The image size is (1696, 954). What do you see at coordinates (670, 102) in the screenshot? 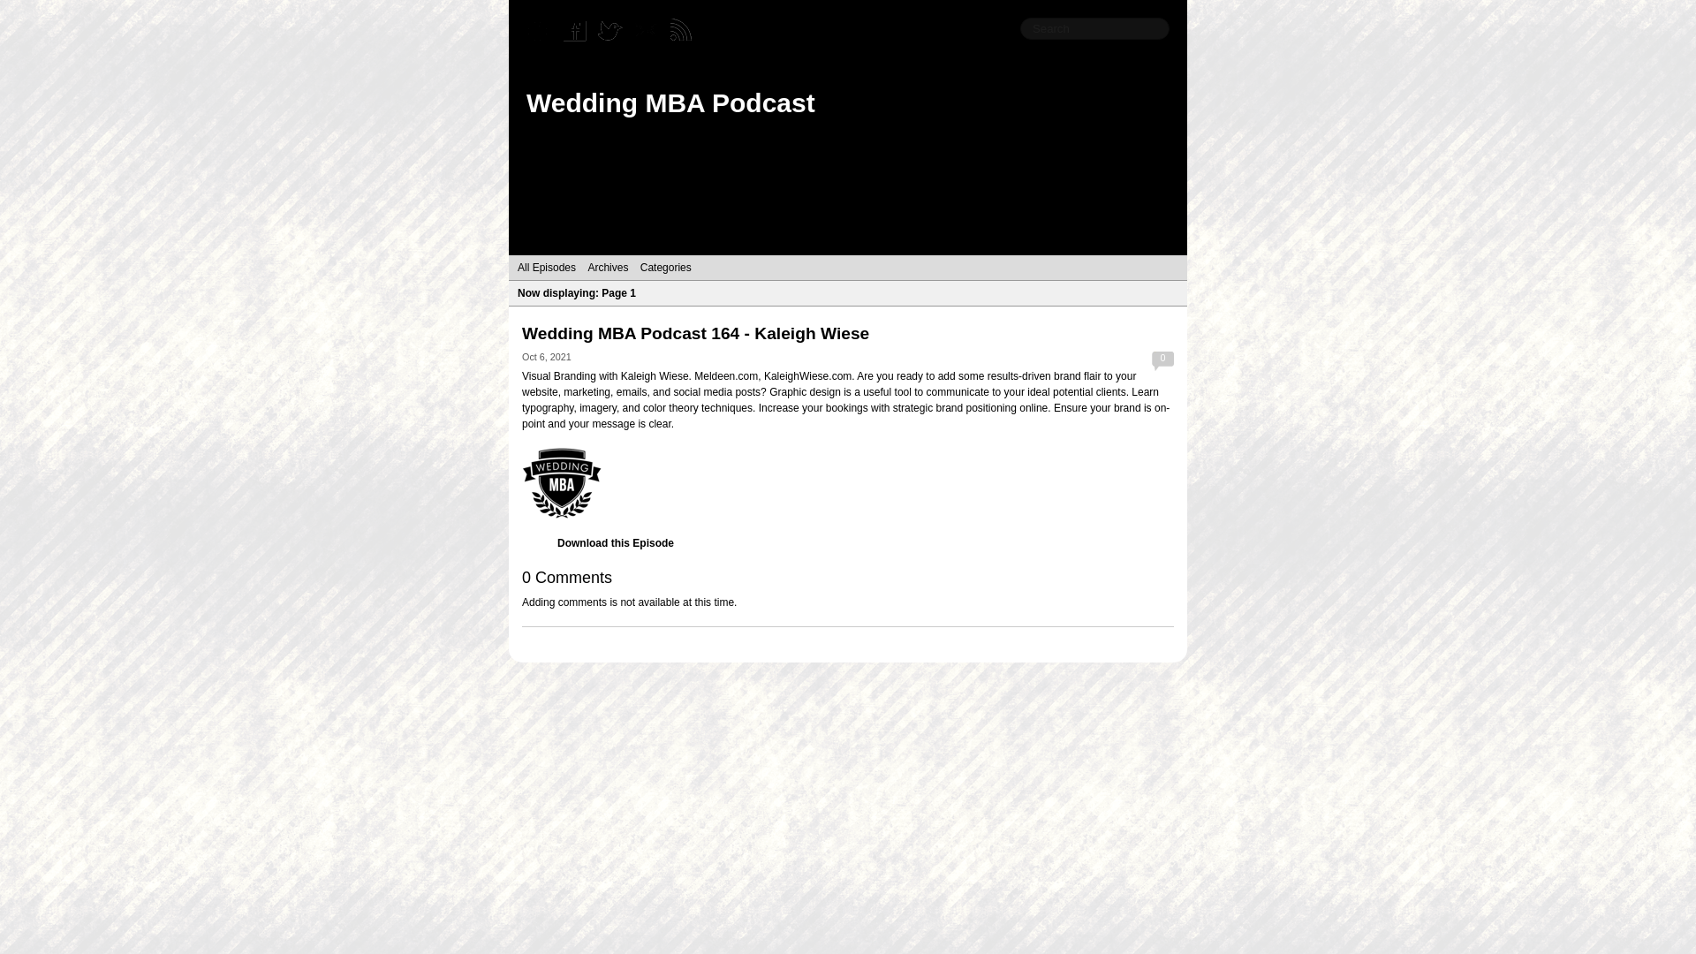
I see `Wedding MBA Podcast` at bounding box center [670, 102].